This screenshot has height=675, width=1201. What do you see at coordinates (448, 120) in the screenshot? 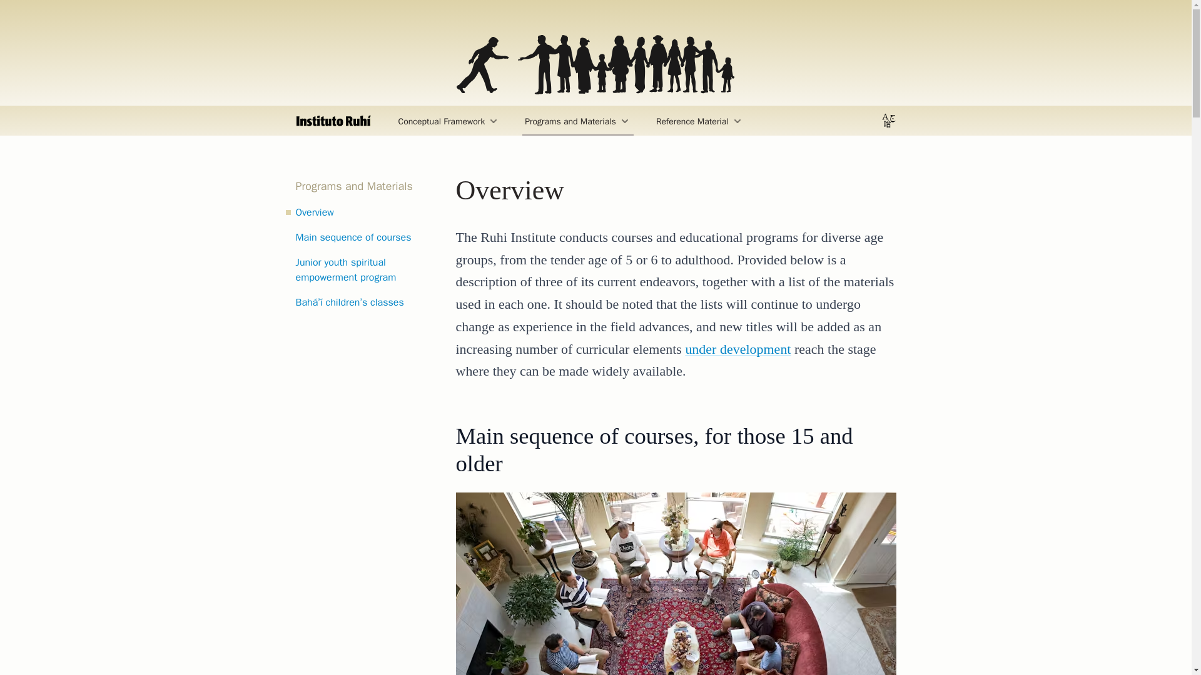
I see `Conceptual Framework` at bounding box center [448, 120].